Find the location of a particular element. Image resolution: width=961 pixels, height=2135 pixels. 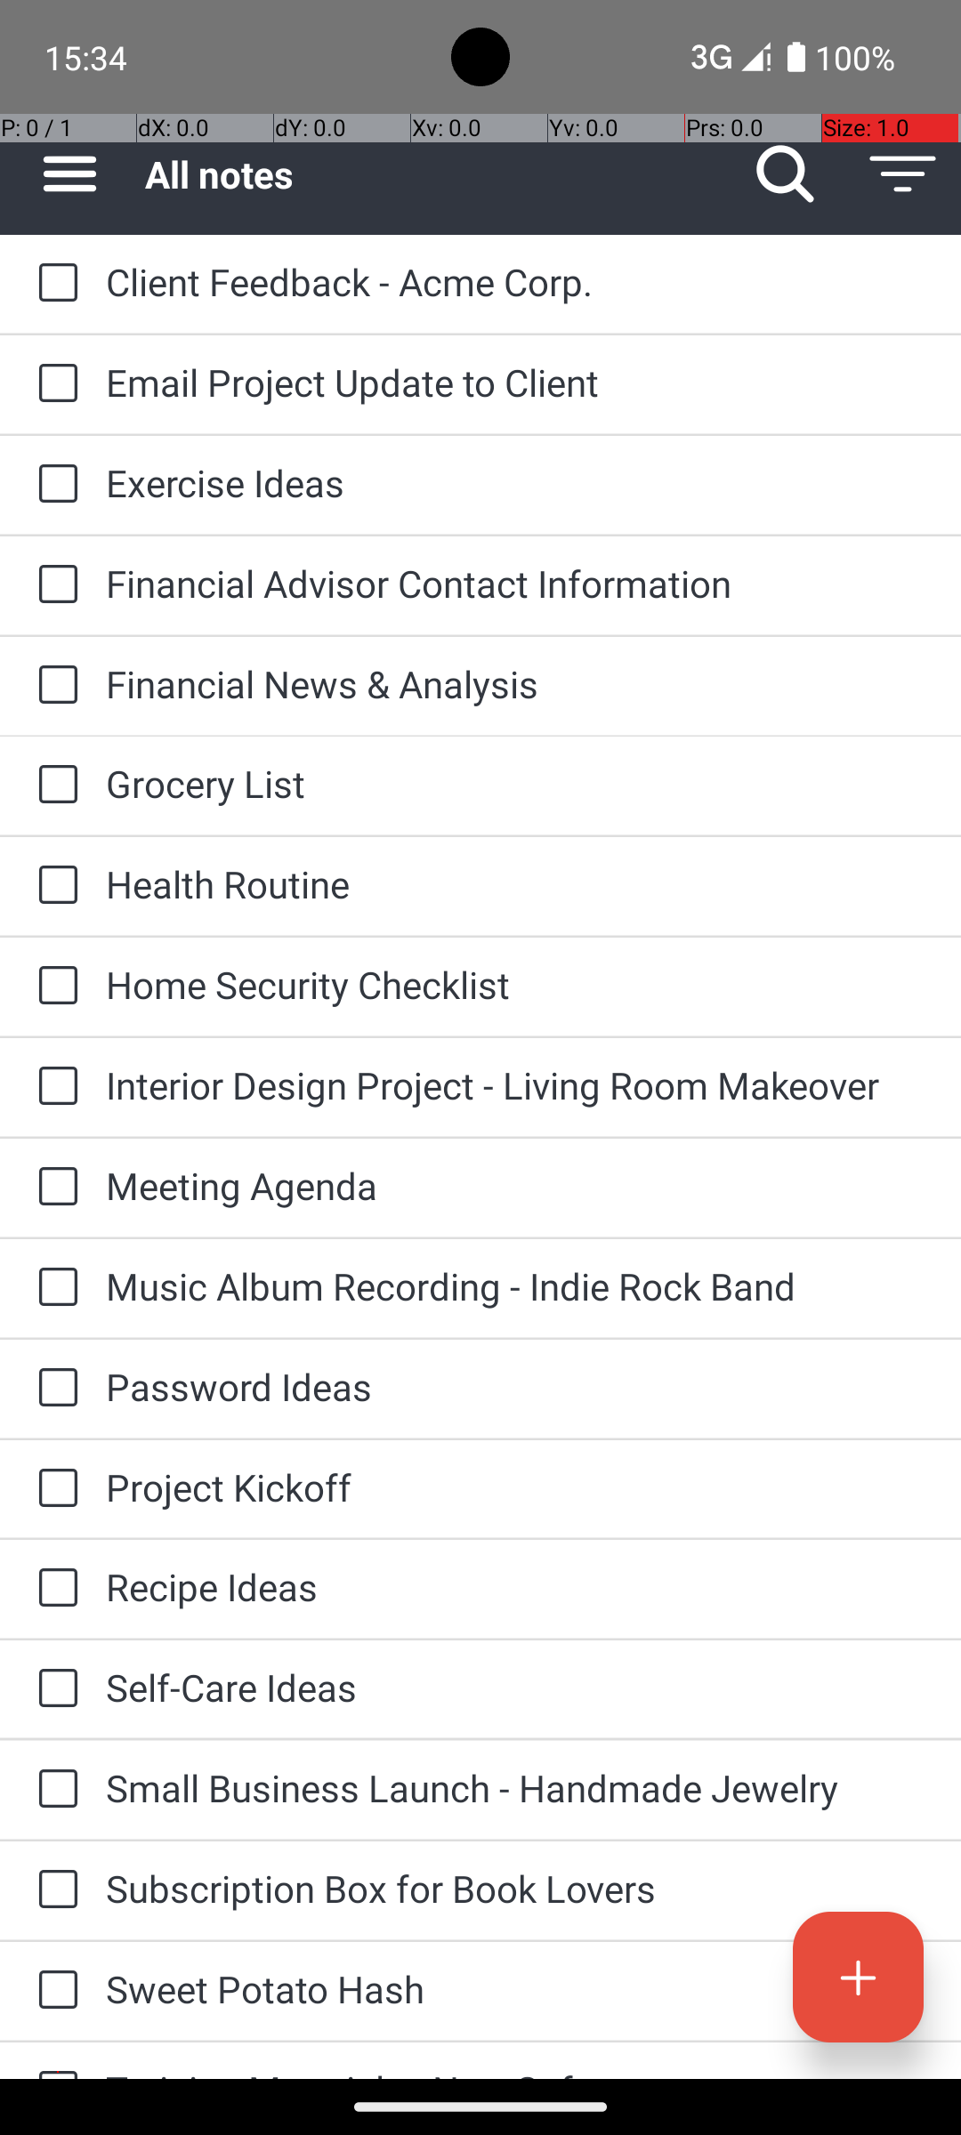

to-do: Financial News & Analysis is located at coordinates (53, 686).